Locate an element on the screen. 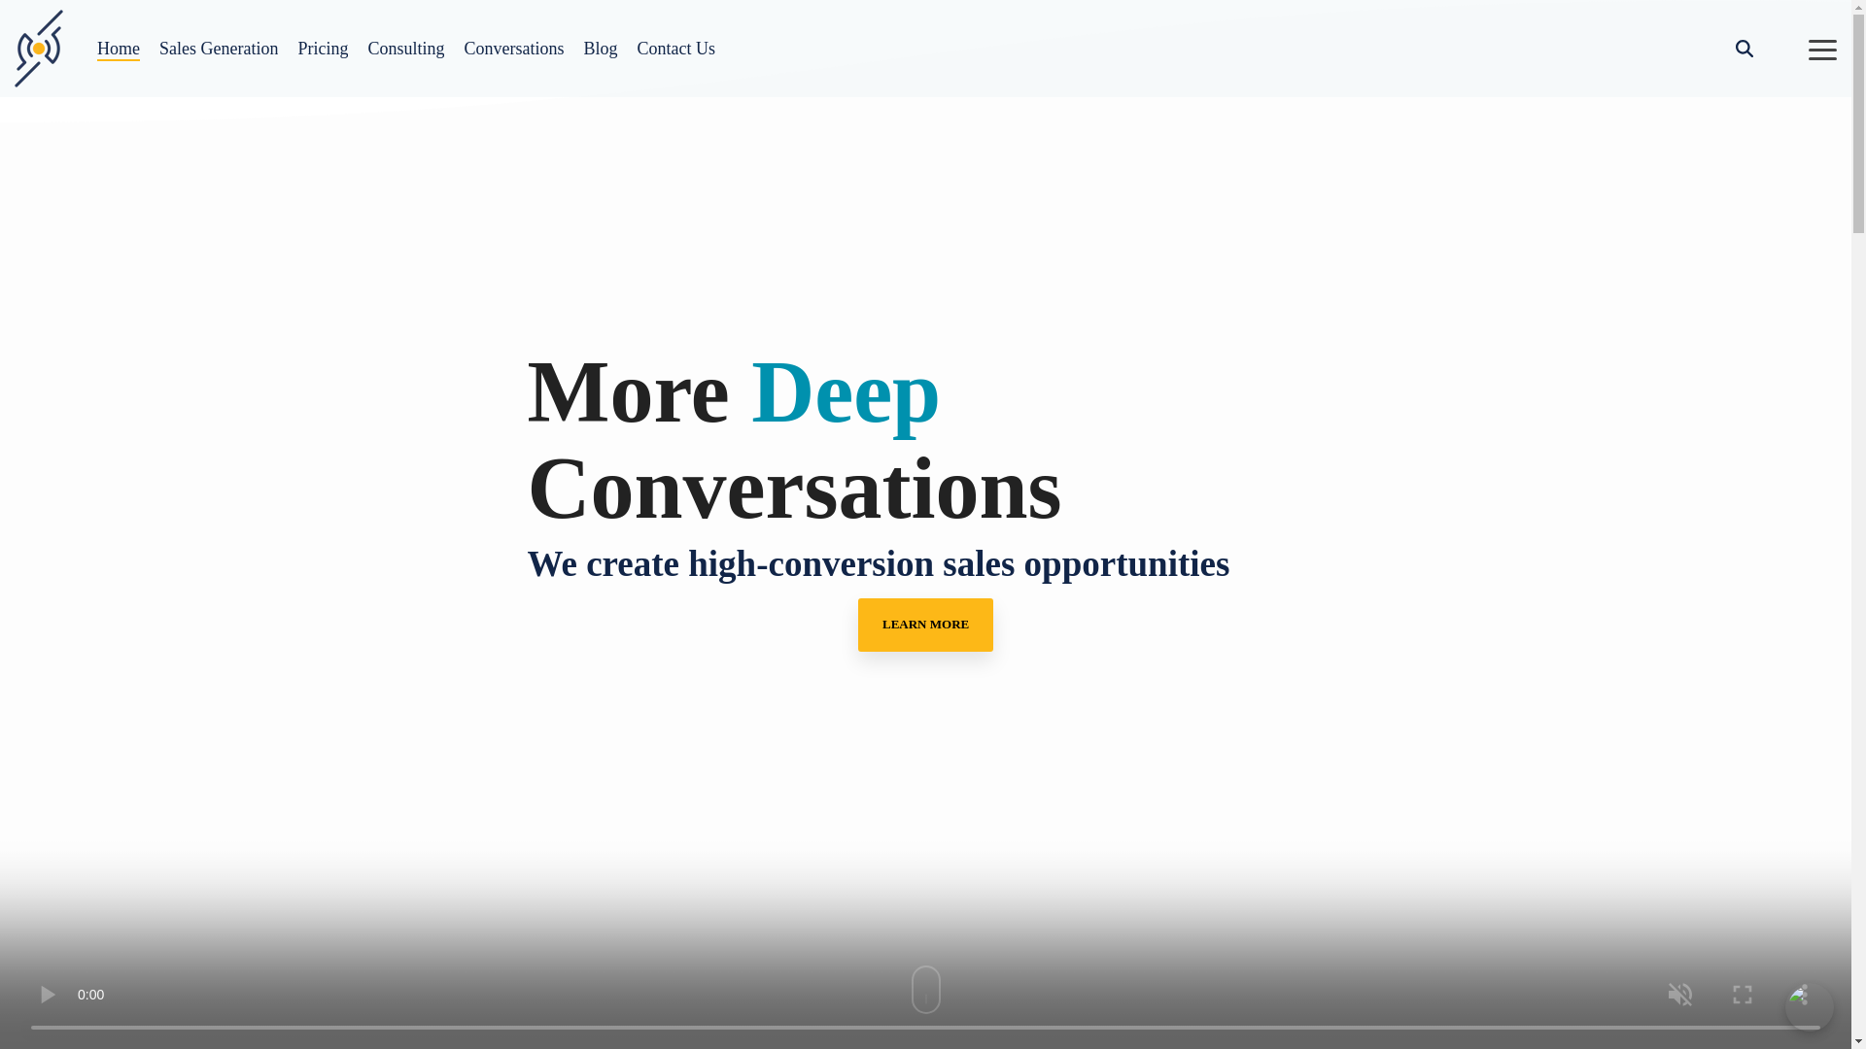 This screenshot has height=1049, width=1866. Conversations is located at coordinates (513, 49).